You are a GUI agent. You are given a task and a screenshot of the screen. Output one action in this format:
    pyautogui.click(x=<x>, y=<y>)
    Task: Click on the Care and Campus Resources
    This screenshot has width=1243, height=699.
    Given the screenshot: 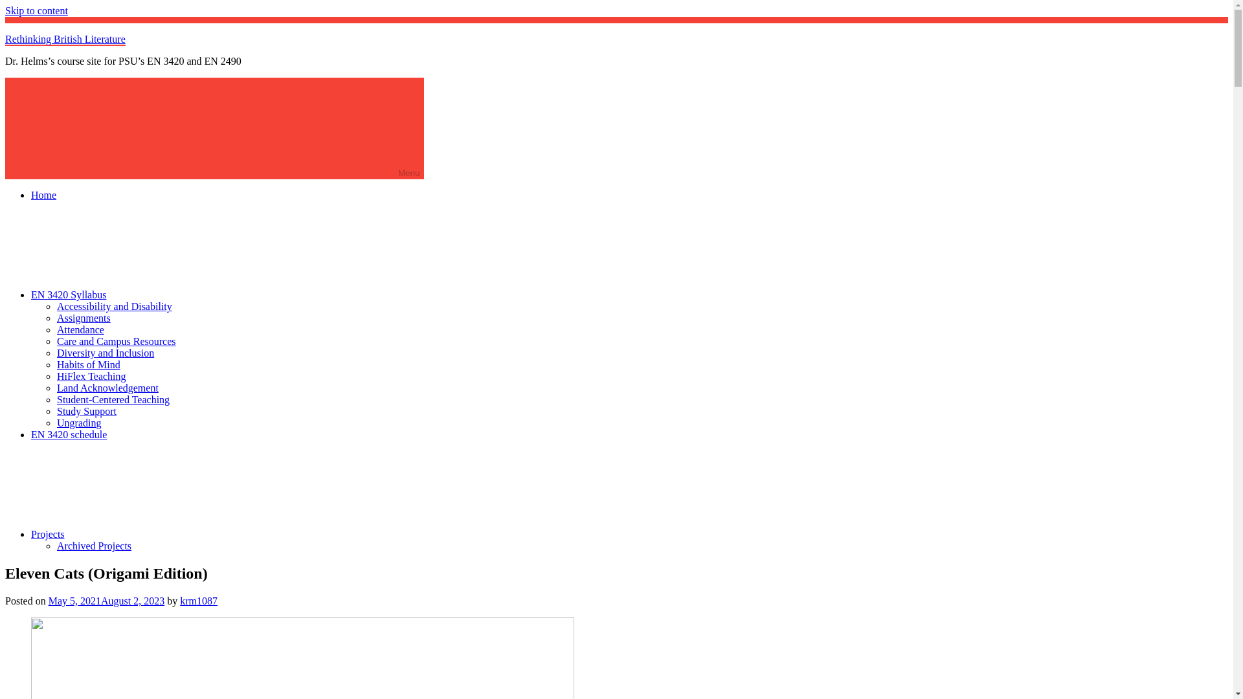 What is the action you would take?
    pyautogui.click(x=117, y=341)
    